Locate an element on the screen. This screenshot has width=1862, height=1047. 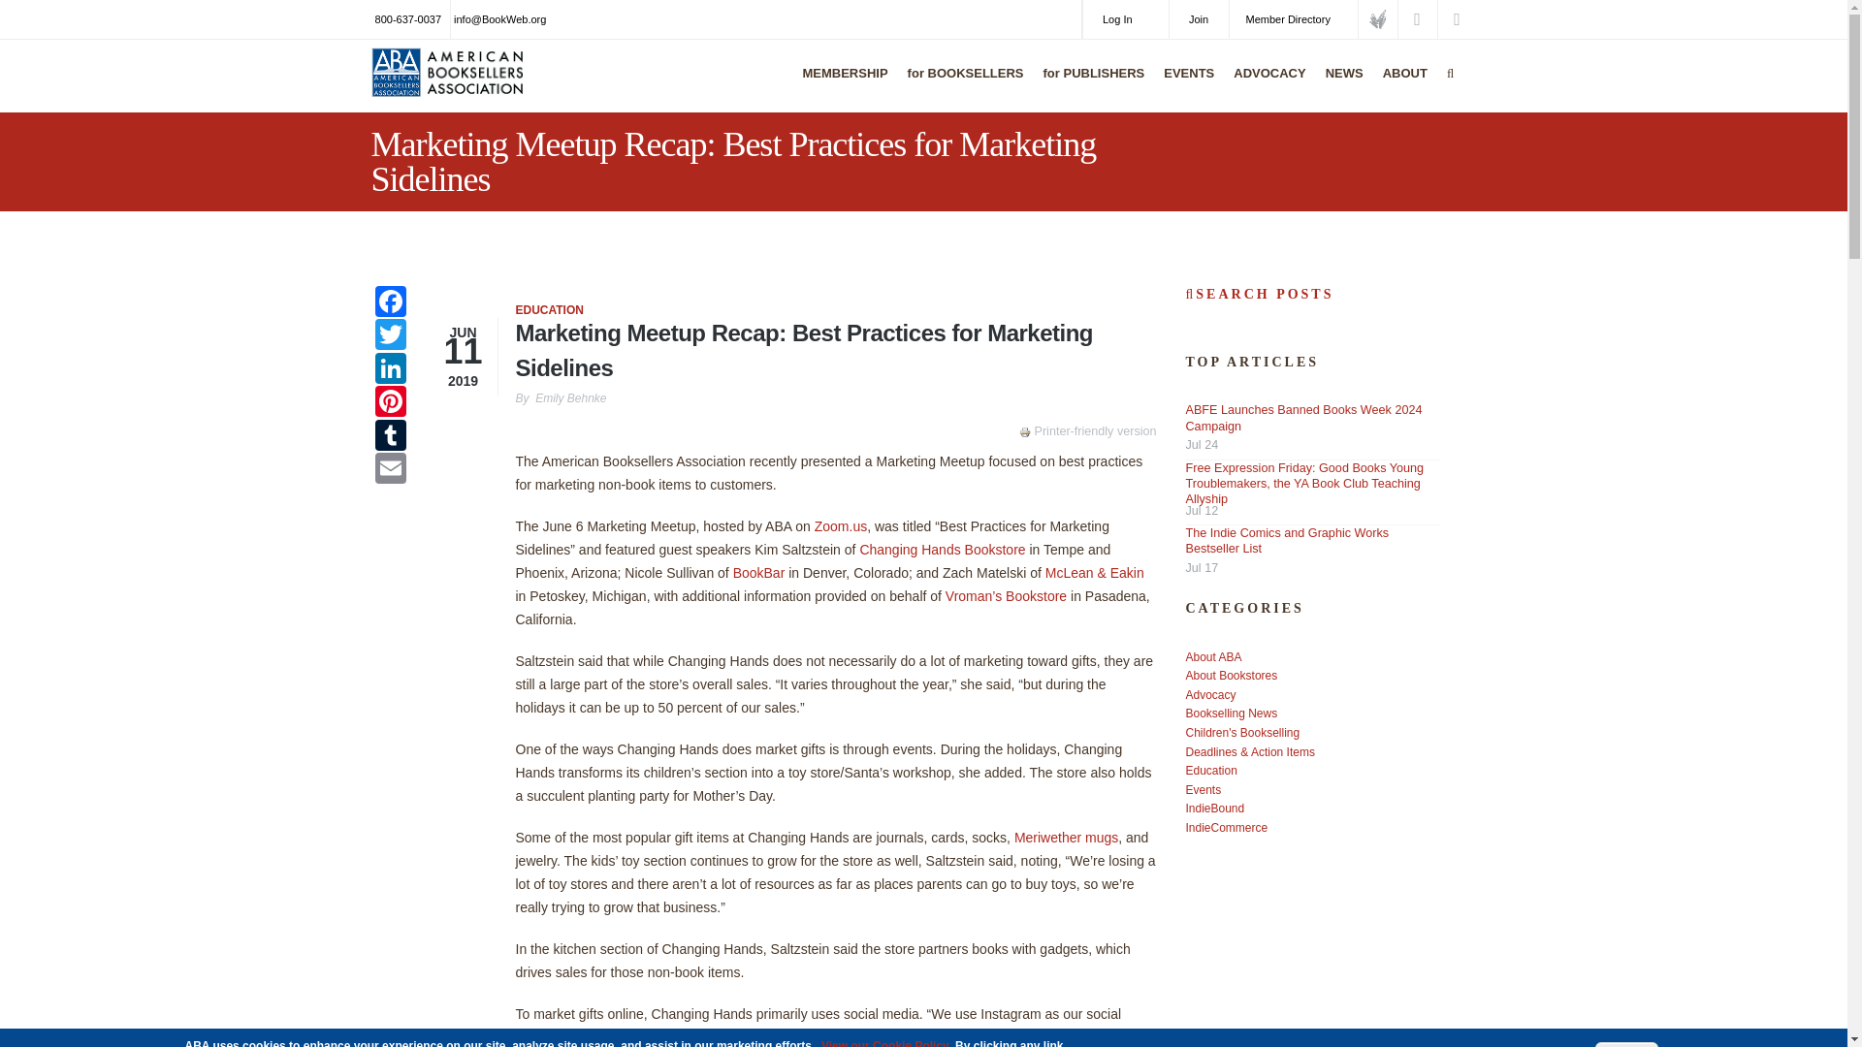
Display a printer-friendly version of this page. is located at coordinates (1087, 431).